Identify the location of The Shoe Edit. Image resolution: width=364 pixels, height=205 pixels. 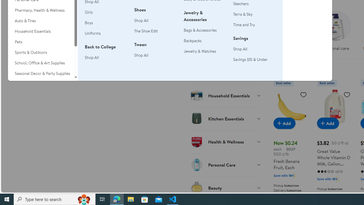
(146, 31).